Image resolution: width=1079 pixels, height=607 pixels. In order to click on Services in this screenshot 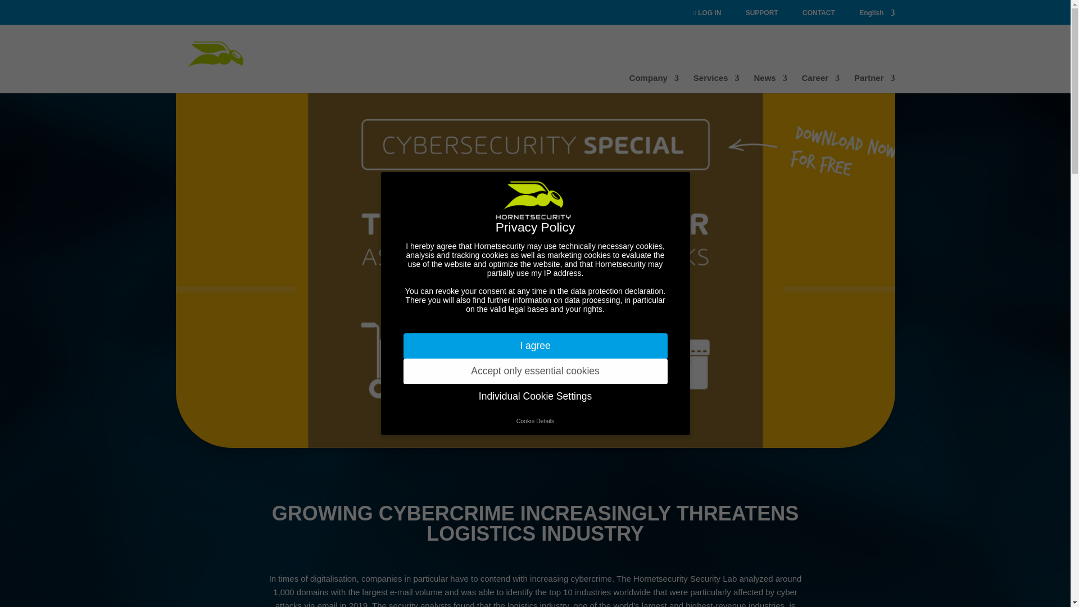, I will do `click(716, 83)`.